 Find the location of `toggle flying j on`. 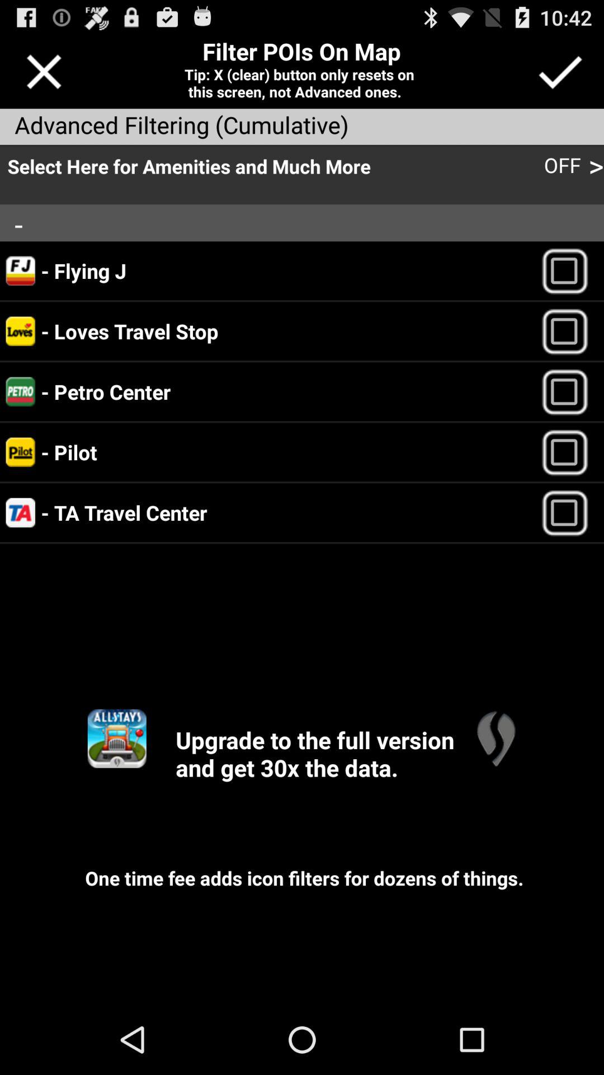

toggle flying j on is located at coordinates (569, 271).